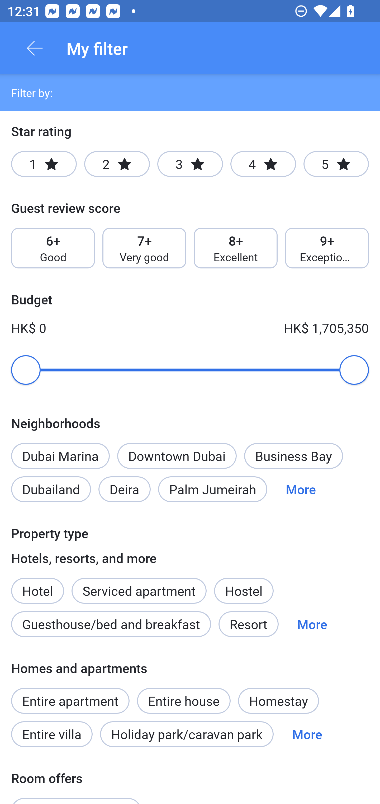 The height and width of the screenshot is (804, 380). I want to click on 4, so click(263, 164).